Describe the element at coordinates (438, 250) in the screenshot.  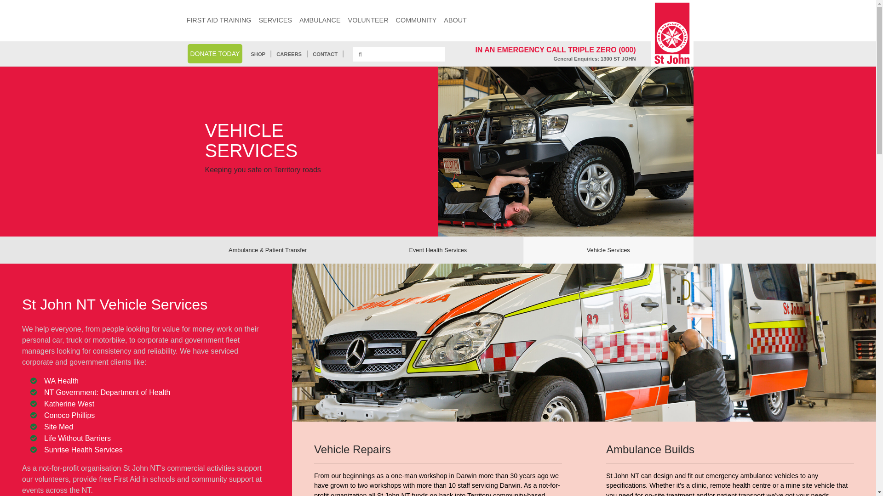
I see `Event Health Services` at that location.